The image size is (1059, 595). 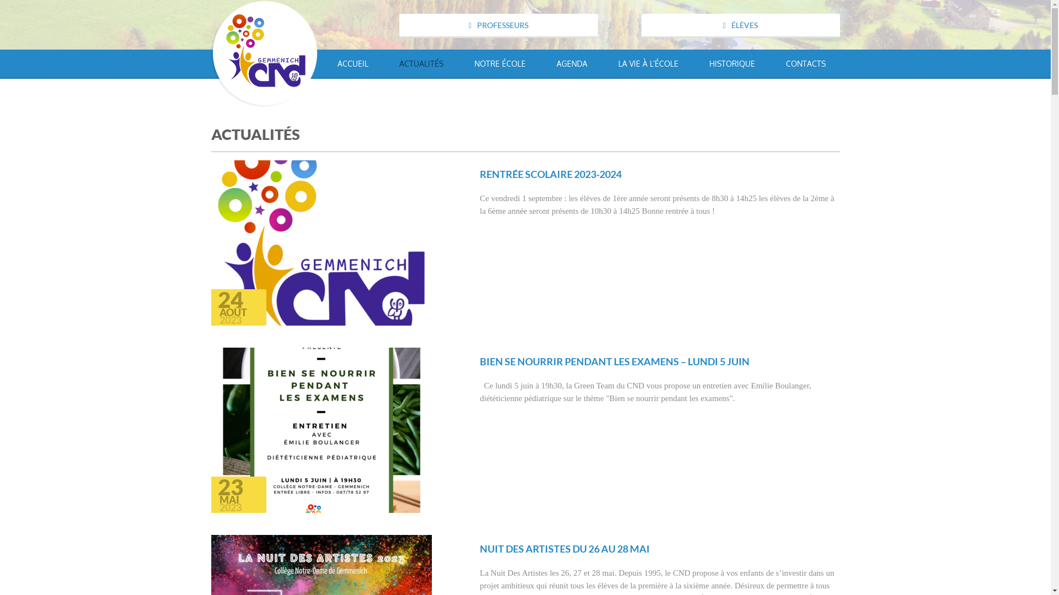 What do you see at coordinates (337, 430) in the screenshot?
I see `23
MAI
2023` at bounding box center [337, 430].